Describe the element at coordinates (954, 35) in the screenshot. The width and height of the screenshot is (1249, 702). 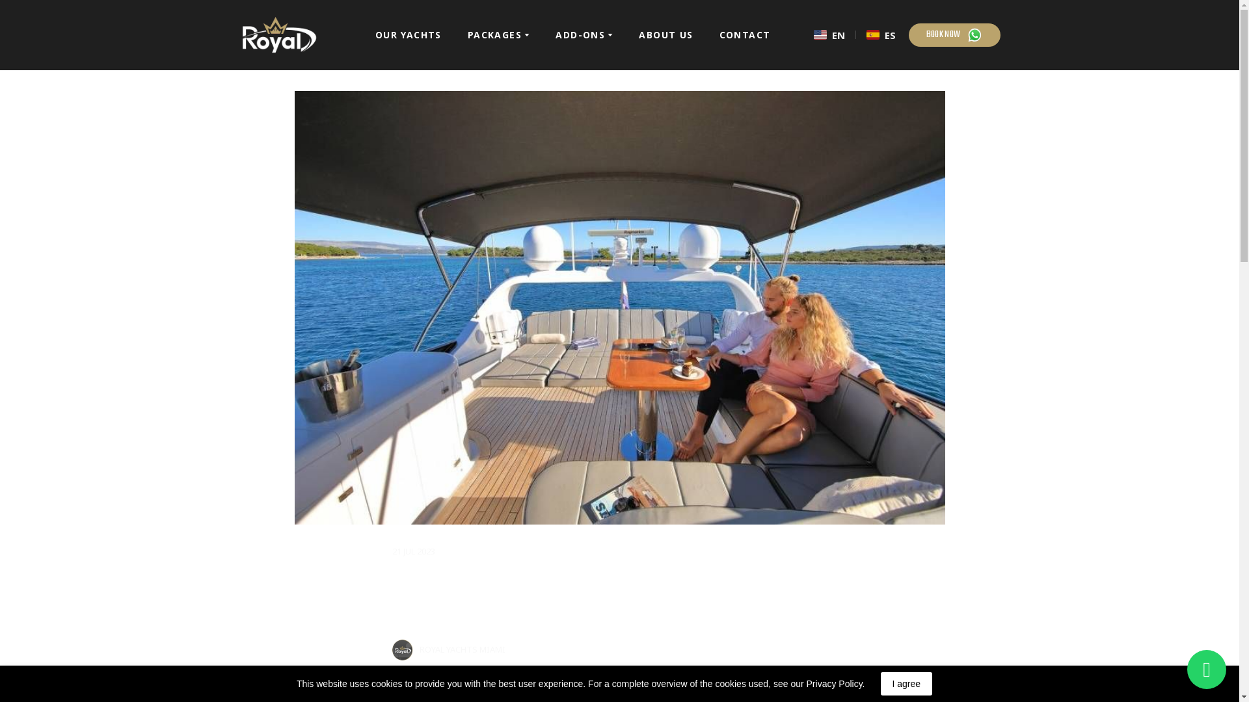
I see `BOOK NOW ` at that location.